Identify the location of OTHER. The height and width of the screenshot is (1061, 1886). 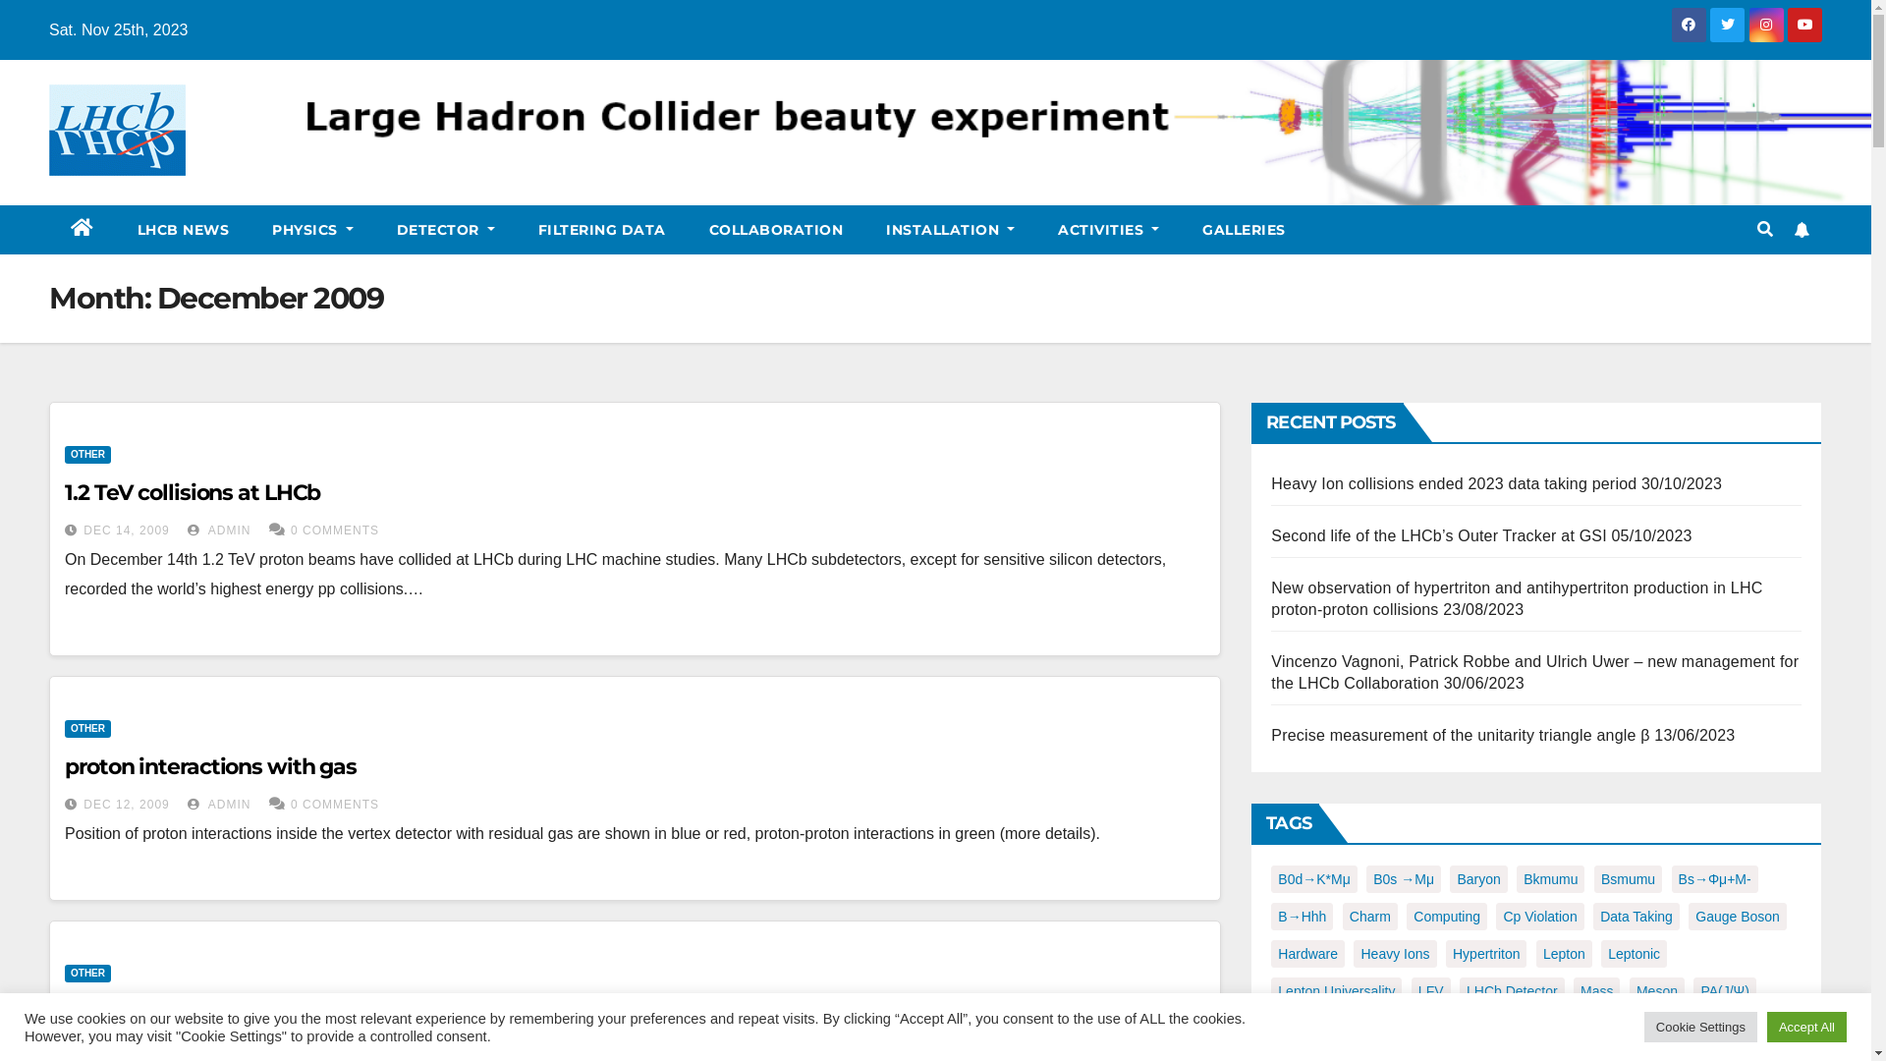
(88, 729).